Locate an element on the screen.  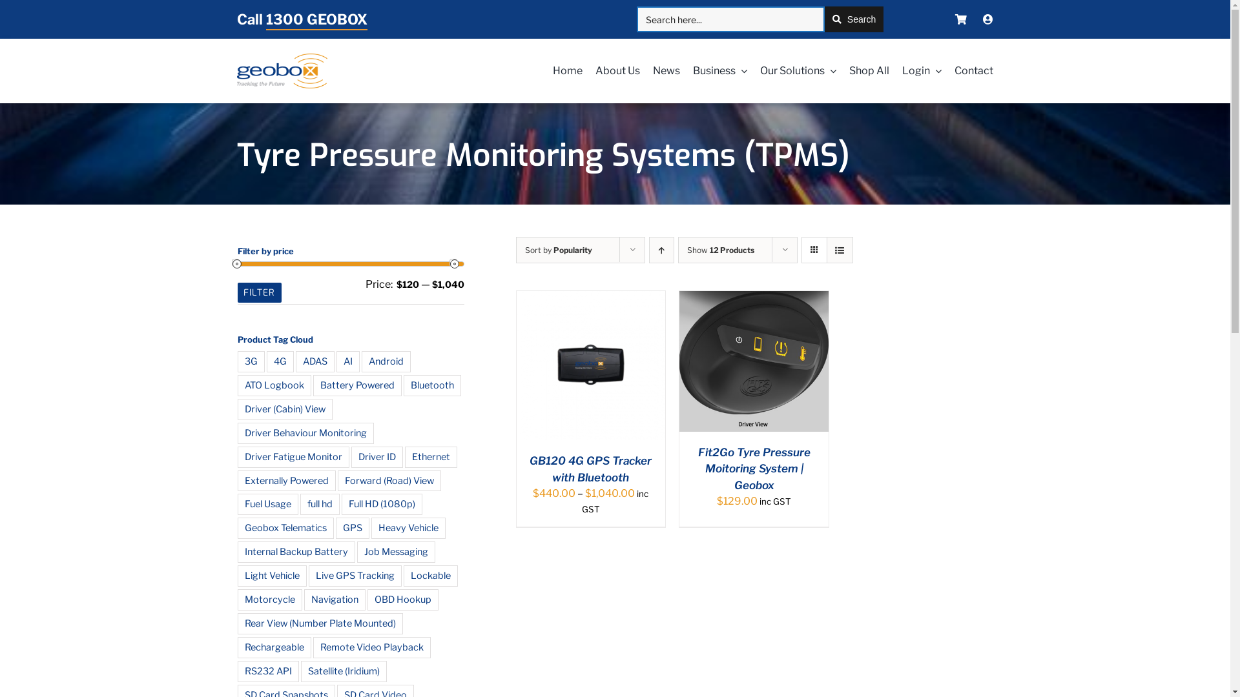
Business is located at coordinates (714, 71).